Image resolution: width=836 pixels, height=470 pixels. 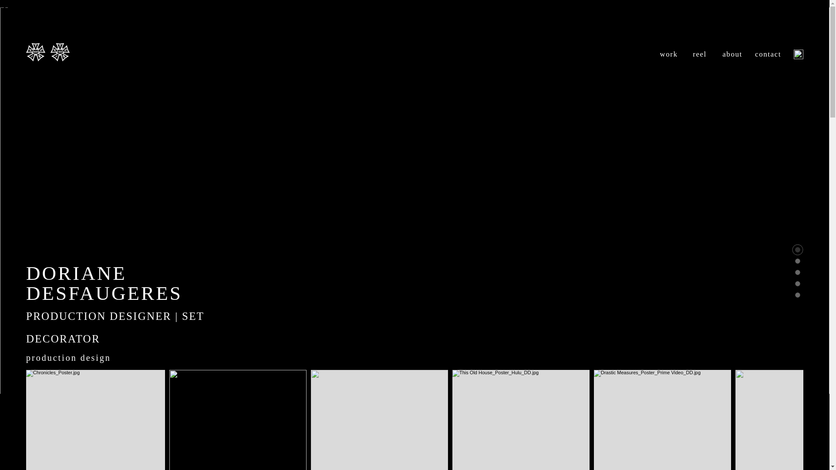 What do you see at coordinates (699, 54) in the screenshot?
I see `reel` at bounding box center [699, 54].